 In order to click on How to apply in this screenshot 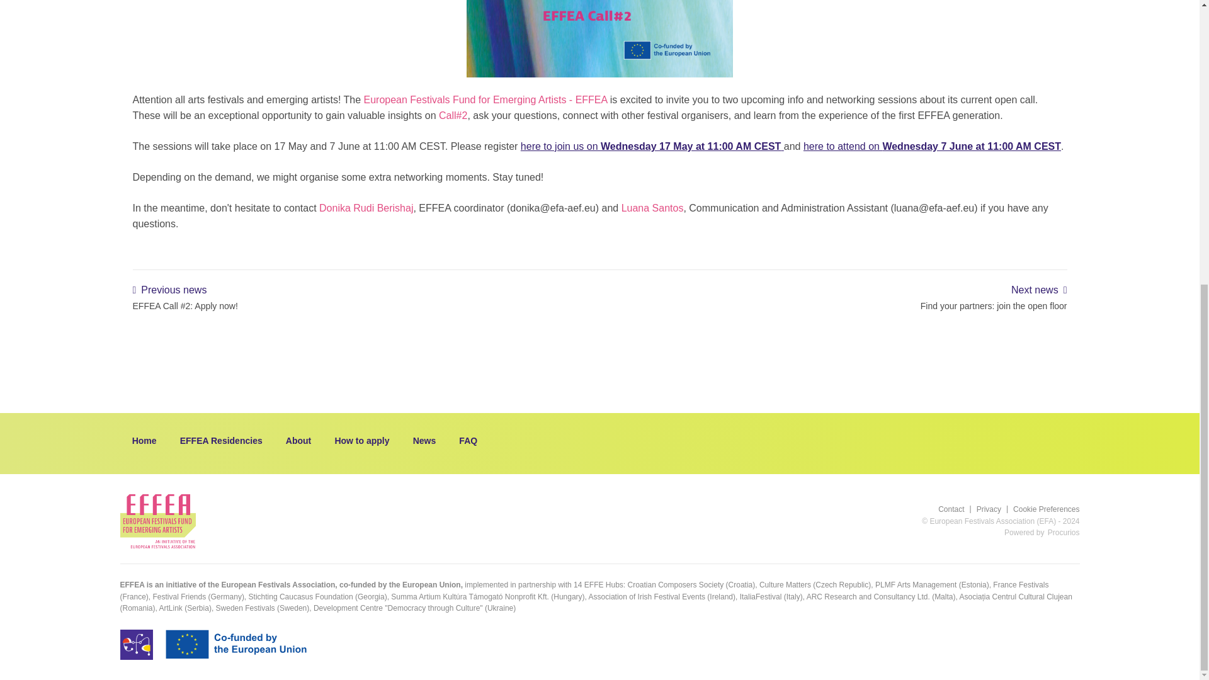, I will do `click(1064, 533)`.